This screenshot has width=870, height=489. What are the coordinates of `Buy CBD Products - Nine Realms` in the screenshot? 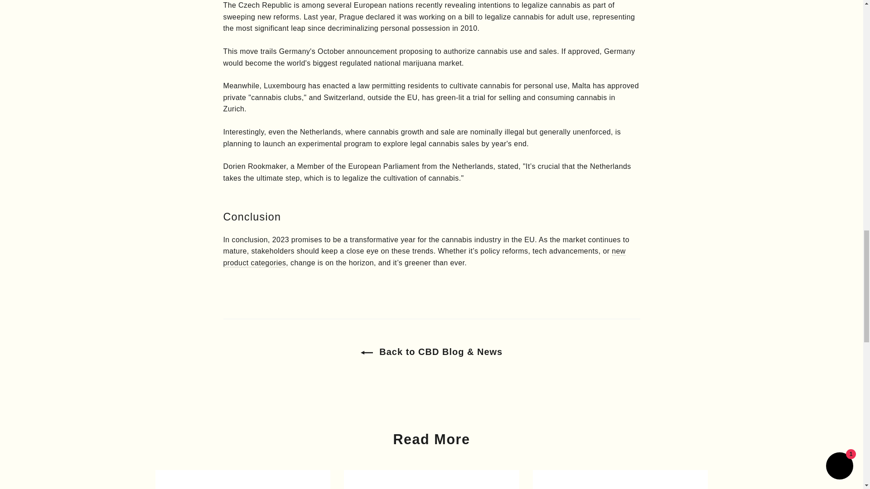 It's located at (424, 257).